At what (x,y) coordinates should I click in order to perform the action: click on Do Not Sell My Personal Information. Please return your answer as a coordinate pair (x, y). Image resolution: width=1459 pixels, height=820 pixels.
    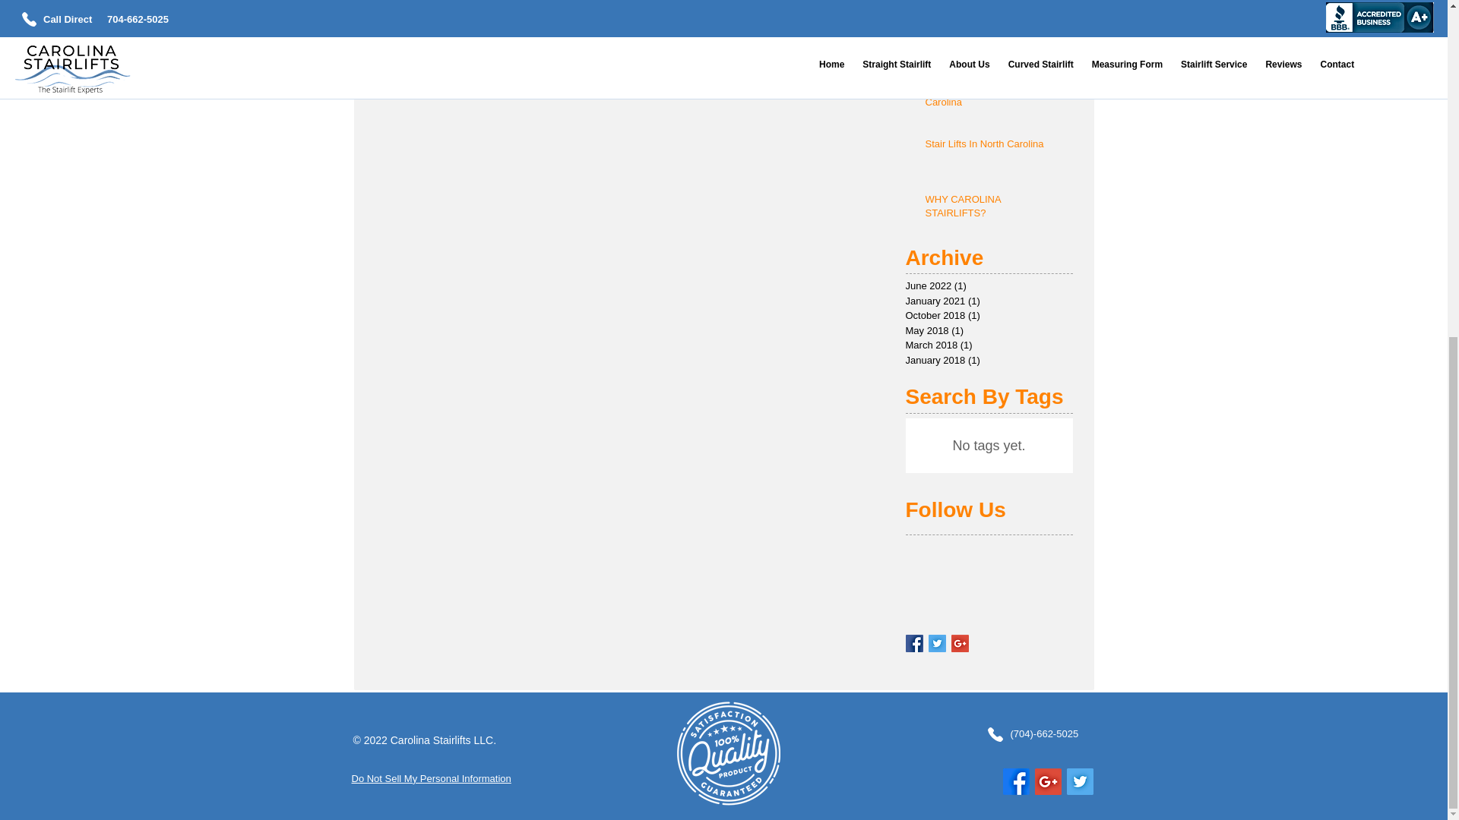
    Looking at the image, I should click on (431, 779).